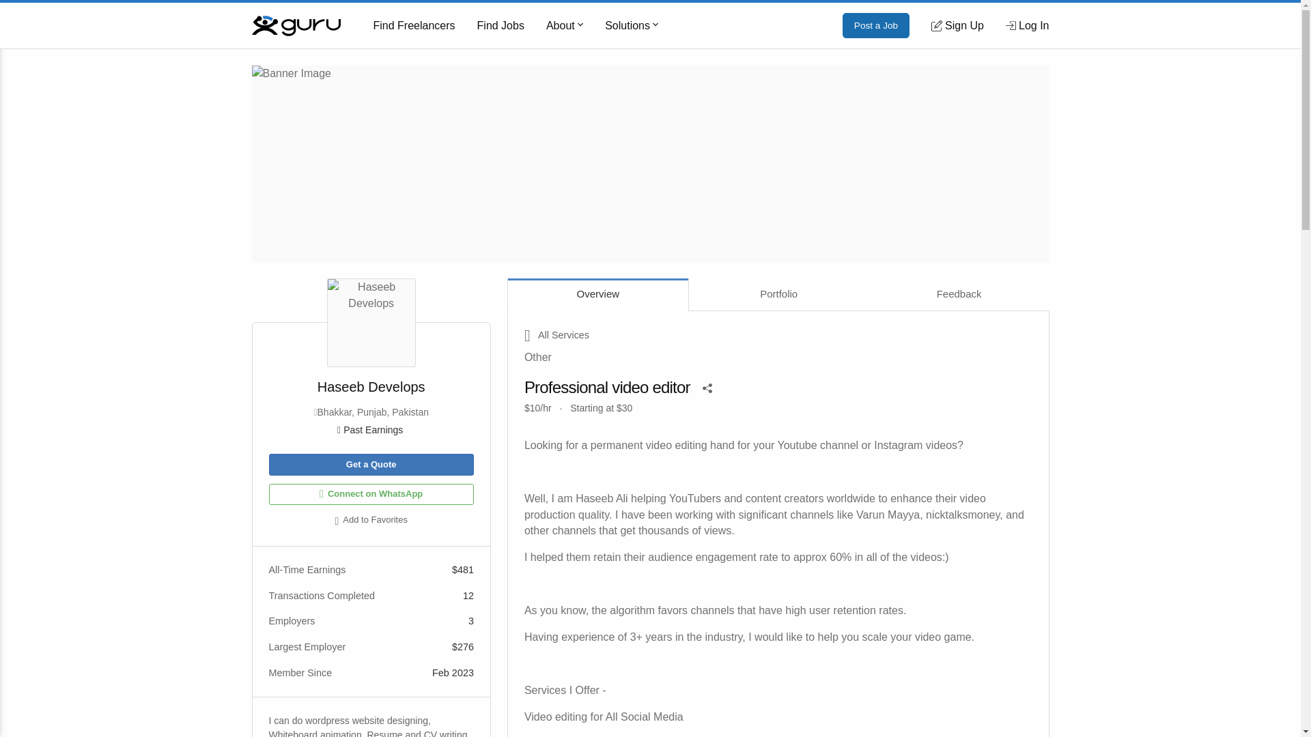 This screenshot has width=1311, height=737. I want to click on Add to Favorites, so click(371, 521).